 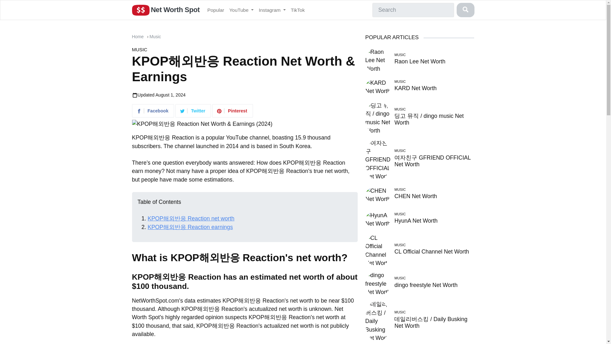 What do you see at coordinates (155, 36) in the screenshot?
I see `View all articles in Music` at bounding box center [155, 36].